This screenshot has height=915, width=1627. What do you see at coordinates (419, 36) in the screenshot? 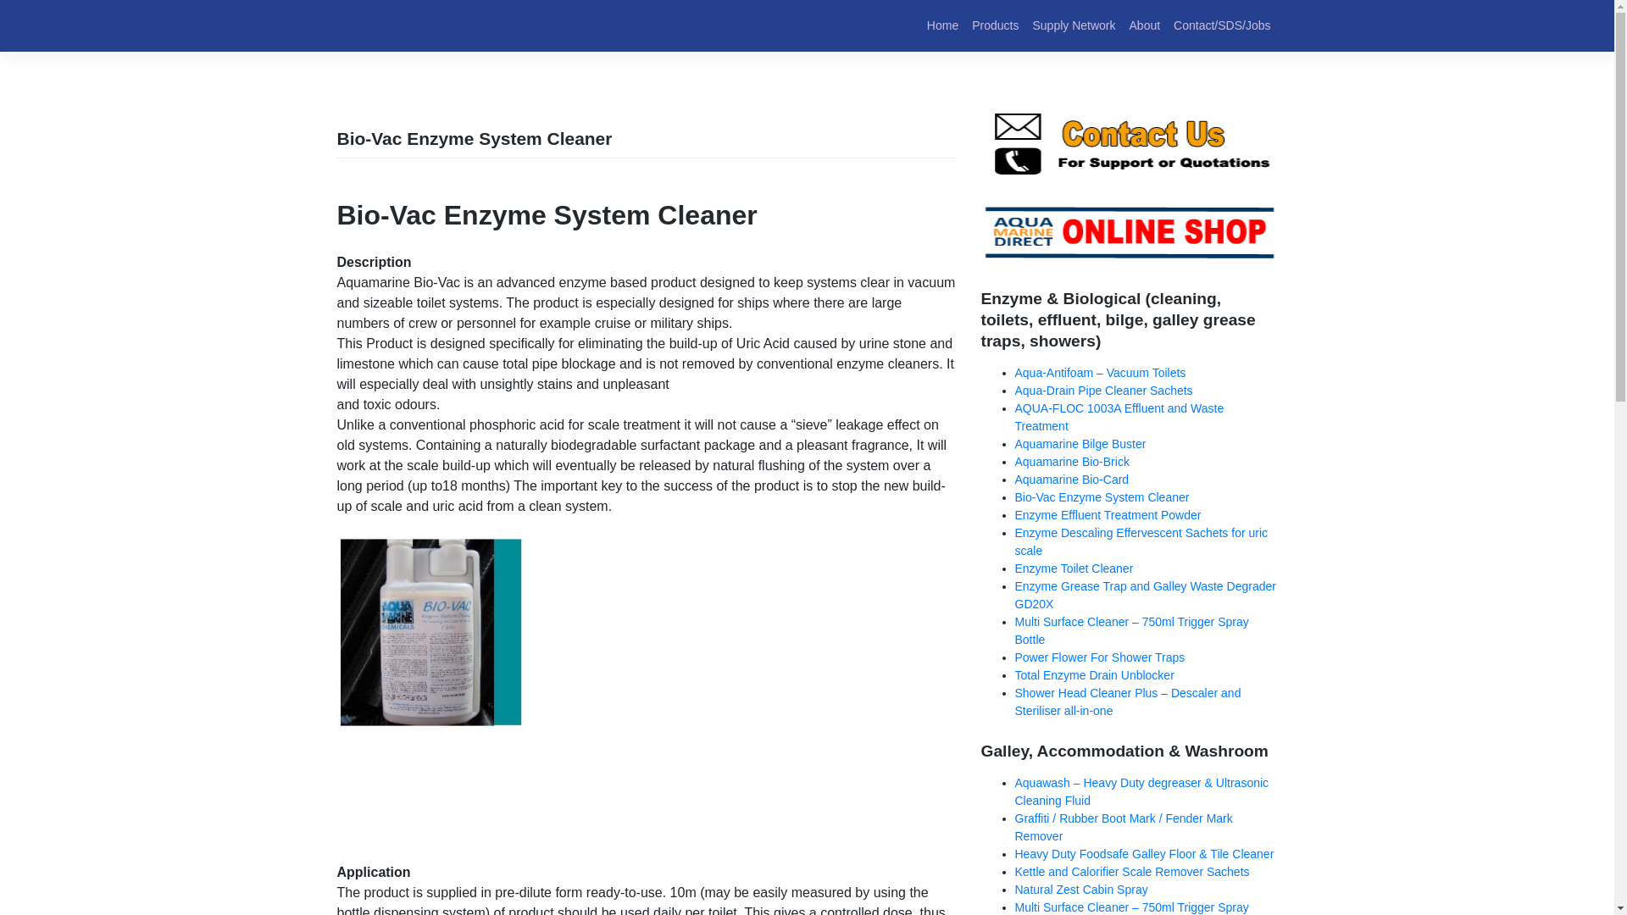
I see `Aquamarine Chemicals` at bounding box center [419, 36].